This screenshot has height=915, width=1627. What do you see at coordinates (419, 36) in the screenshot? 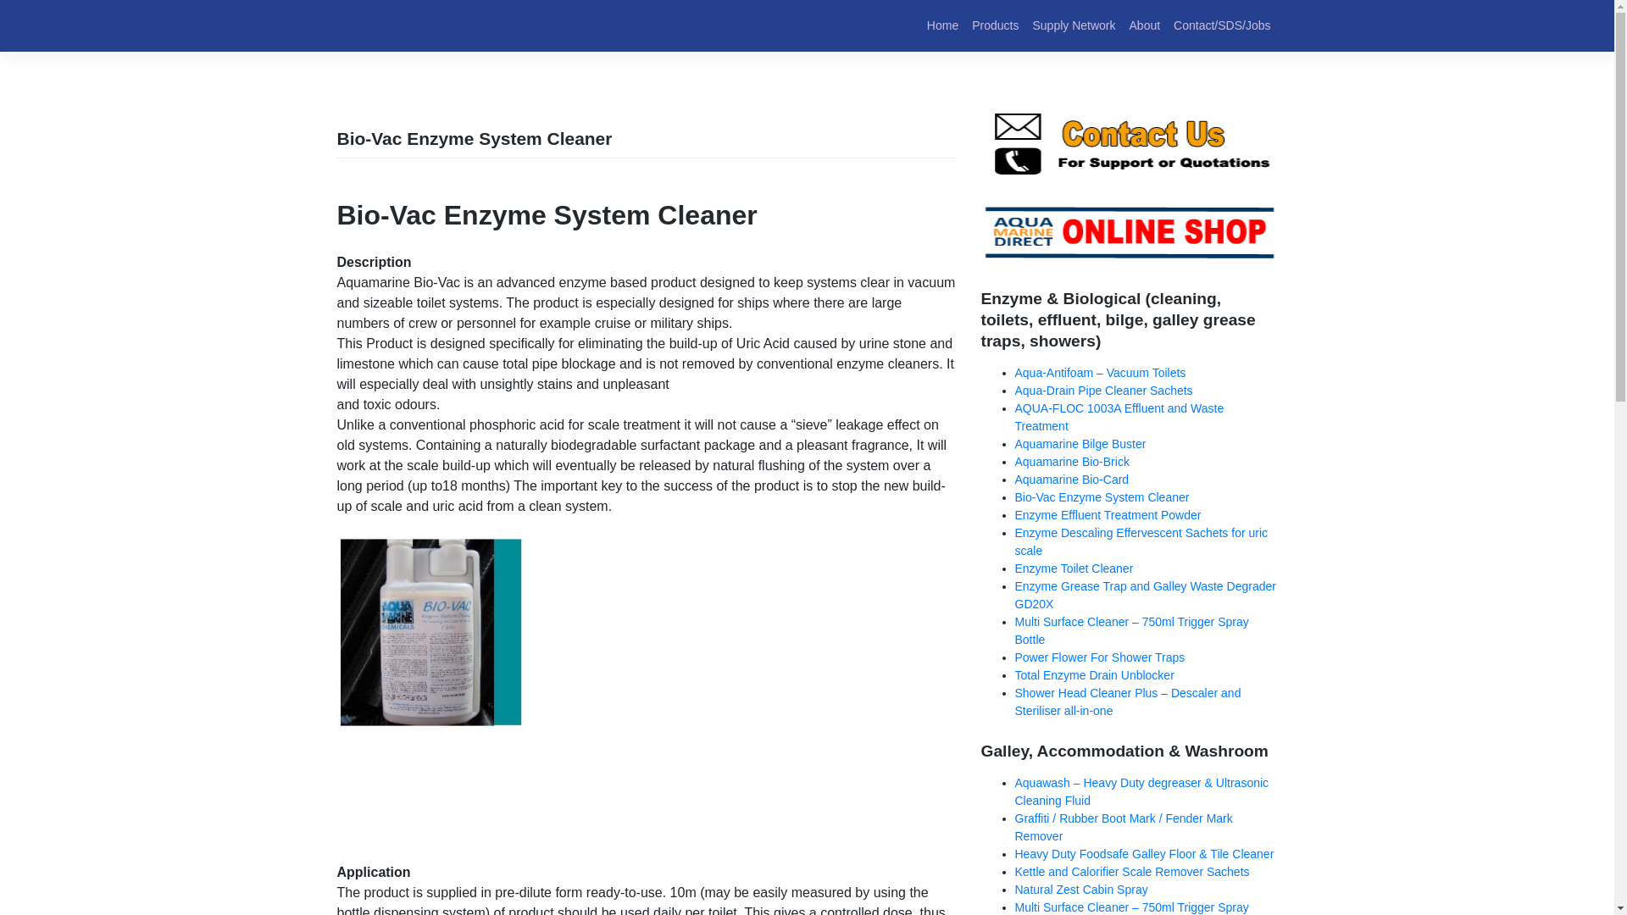
I see `Aquamarine Chemicals` at bounding box center [419, 36].